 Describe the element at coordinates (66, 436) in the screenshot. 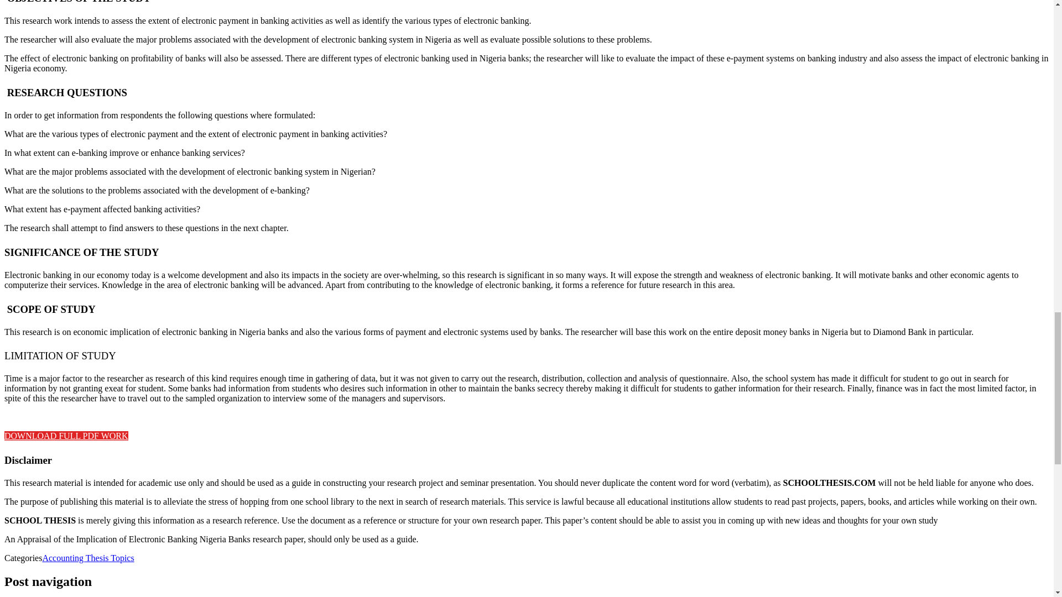

I see `DOWNLOAD FULL PDF WORK` at that location.